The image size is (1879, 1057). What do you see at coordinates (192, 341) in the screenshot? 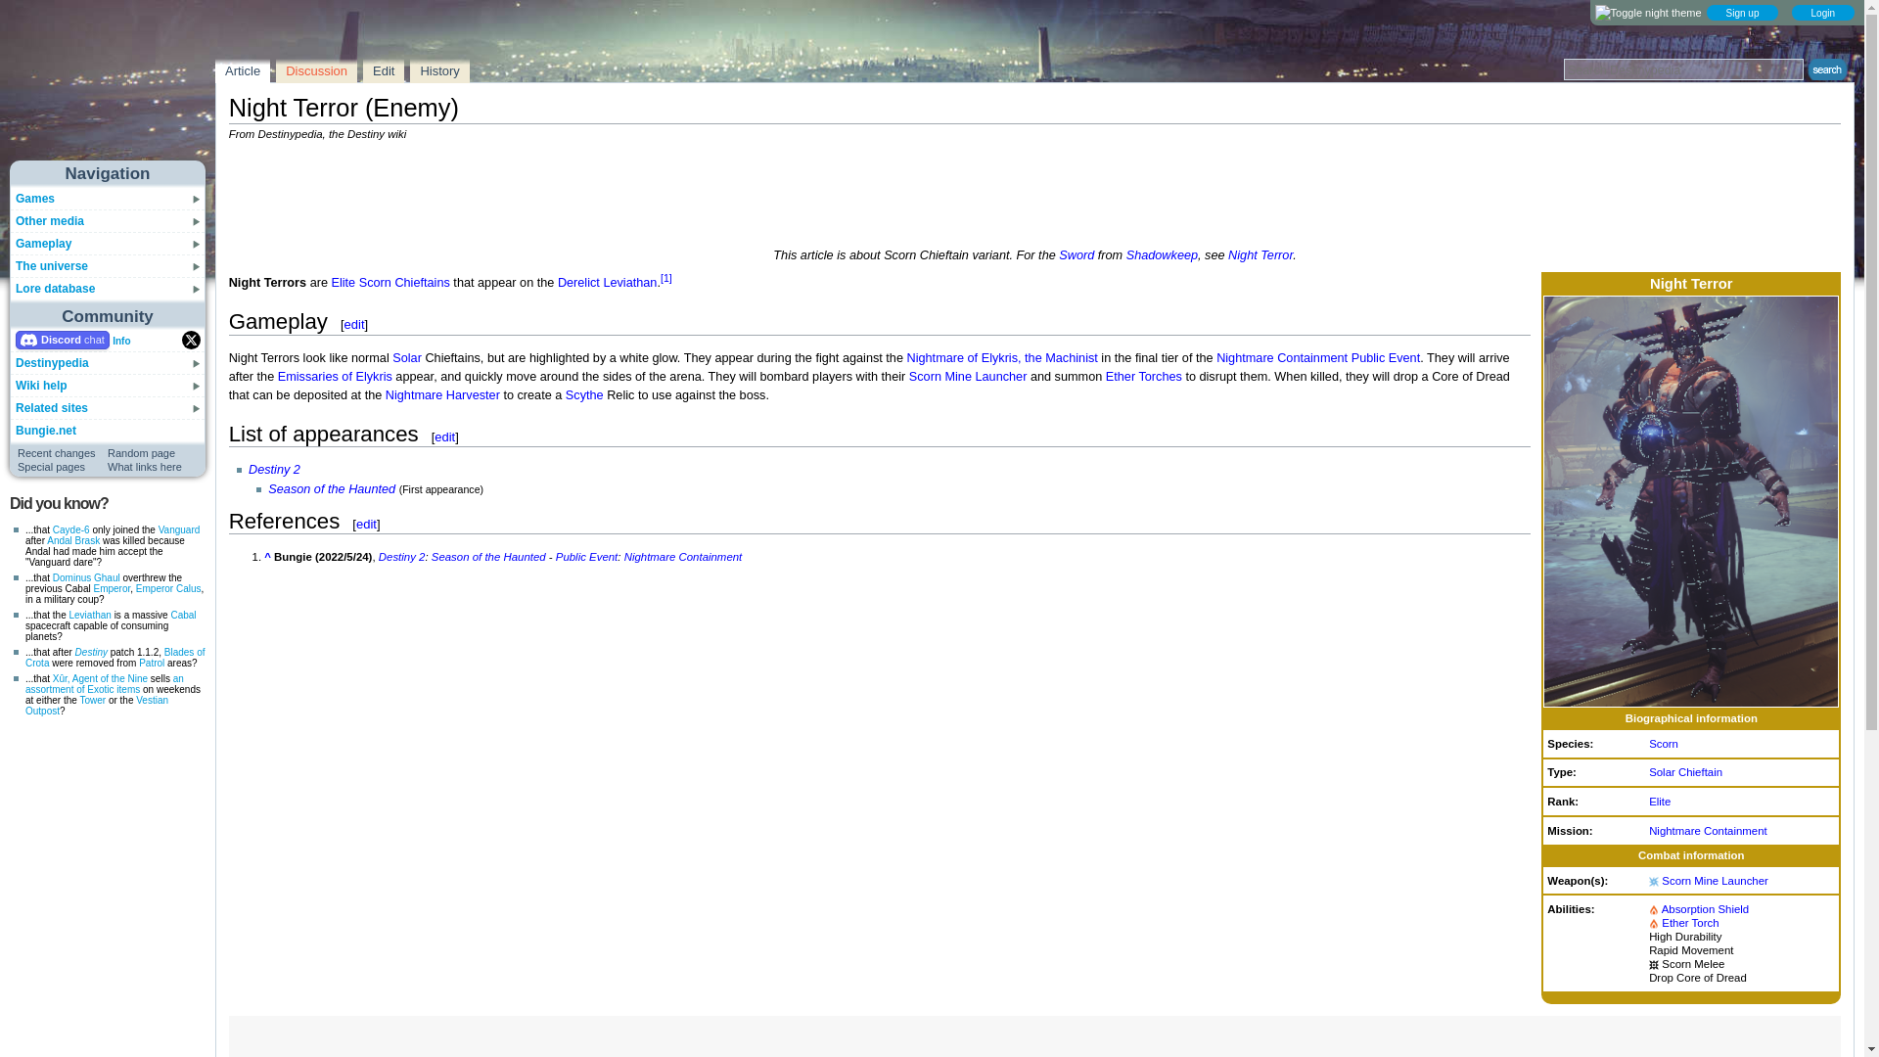
I see `X` at bounding box center [192, 341].